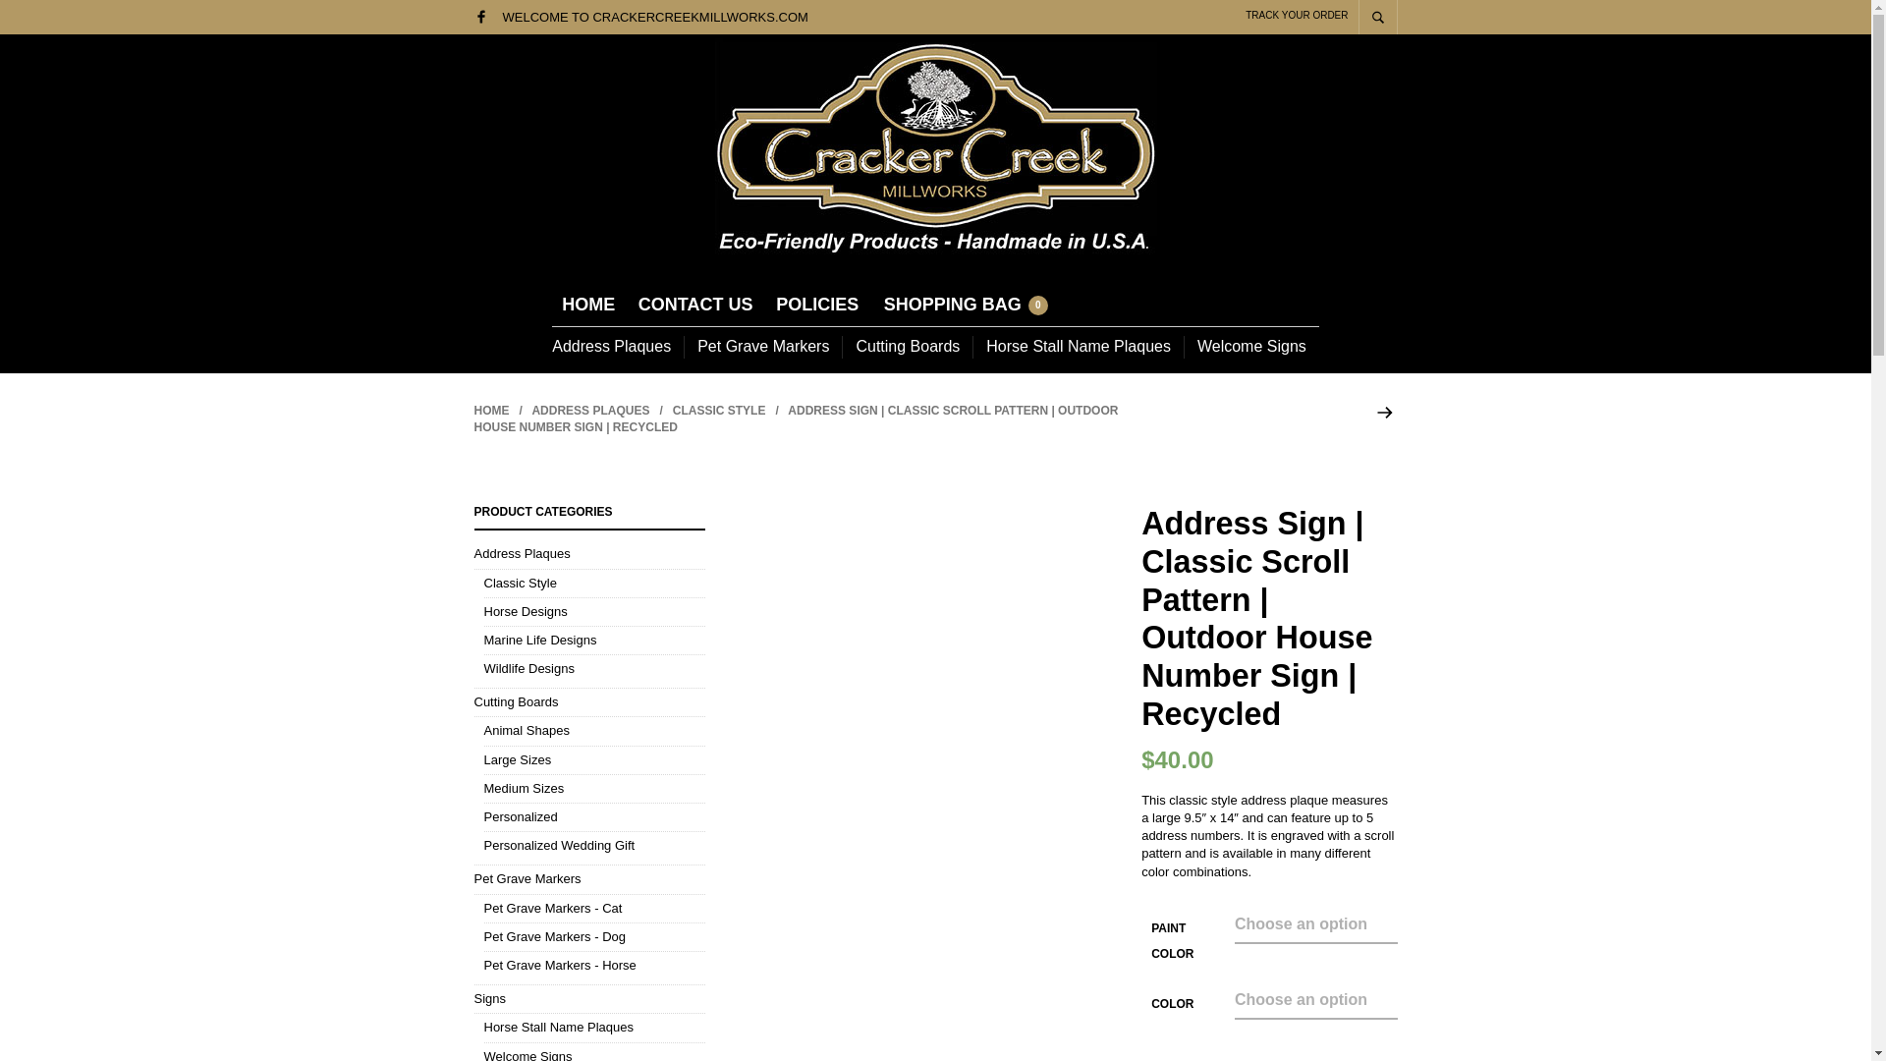  Describe the element at coordinates (587, 305) in the screenshot. I see `HOME` at that location.